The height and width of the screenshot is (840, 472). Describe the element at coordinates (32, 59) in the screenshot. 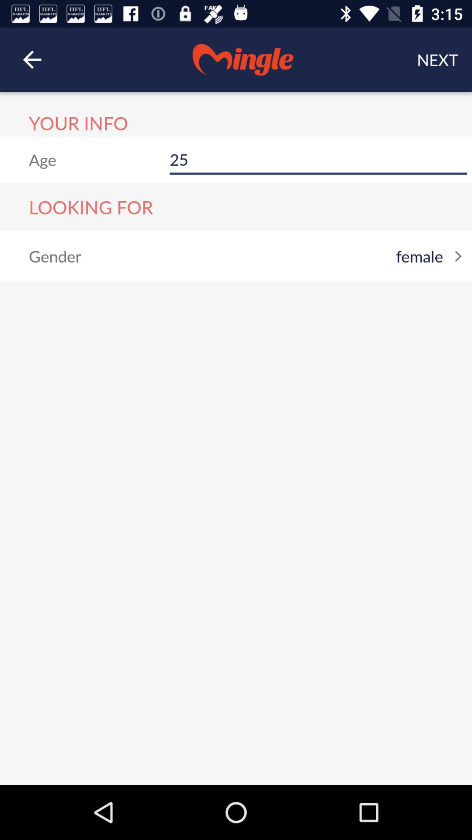

I see `select item above the your info icon` at that location.